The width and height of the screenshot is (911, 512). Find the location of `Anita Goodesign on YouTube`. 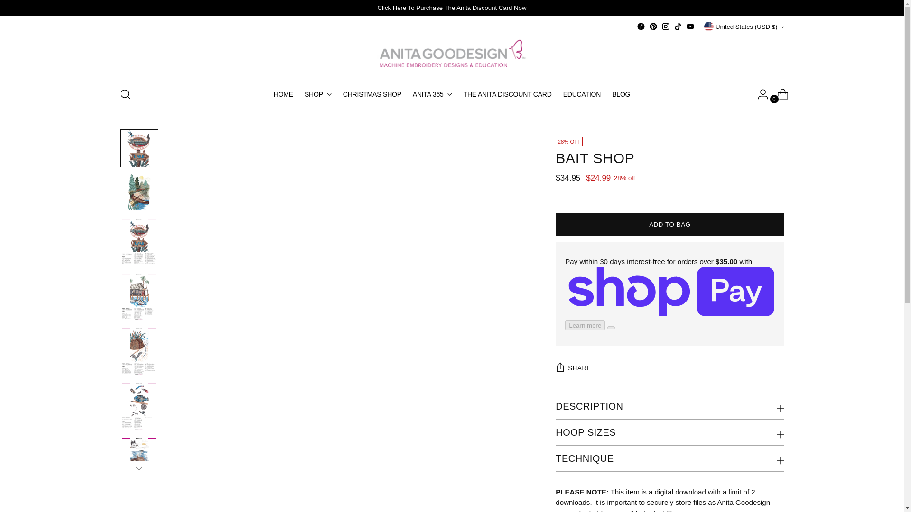

Anita Goodesign on YouTube is located at coordinates (690, 27).